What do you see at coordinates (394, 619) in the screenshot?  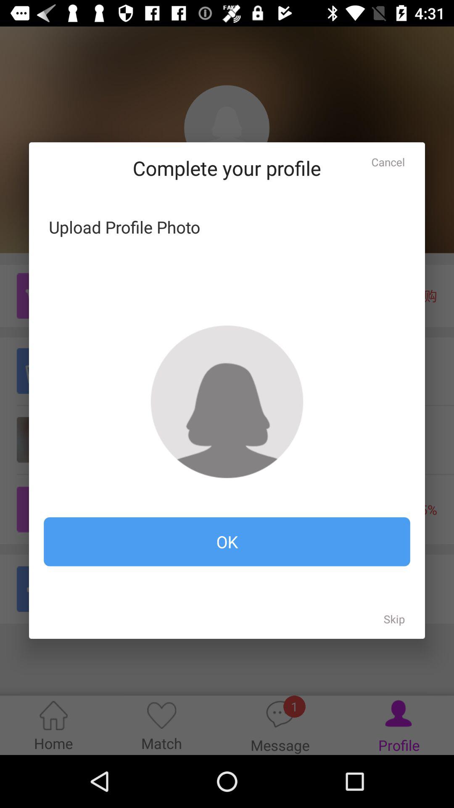 I see `flip to skip icon` at bounding box center [394, 619].